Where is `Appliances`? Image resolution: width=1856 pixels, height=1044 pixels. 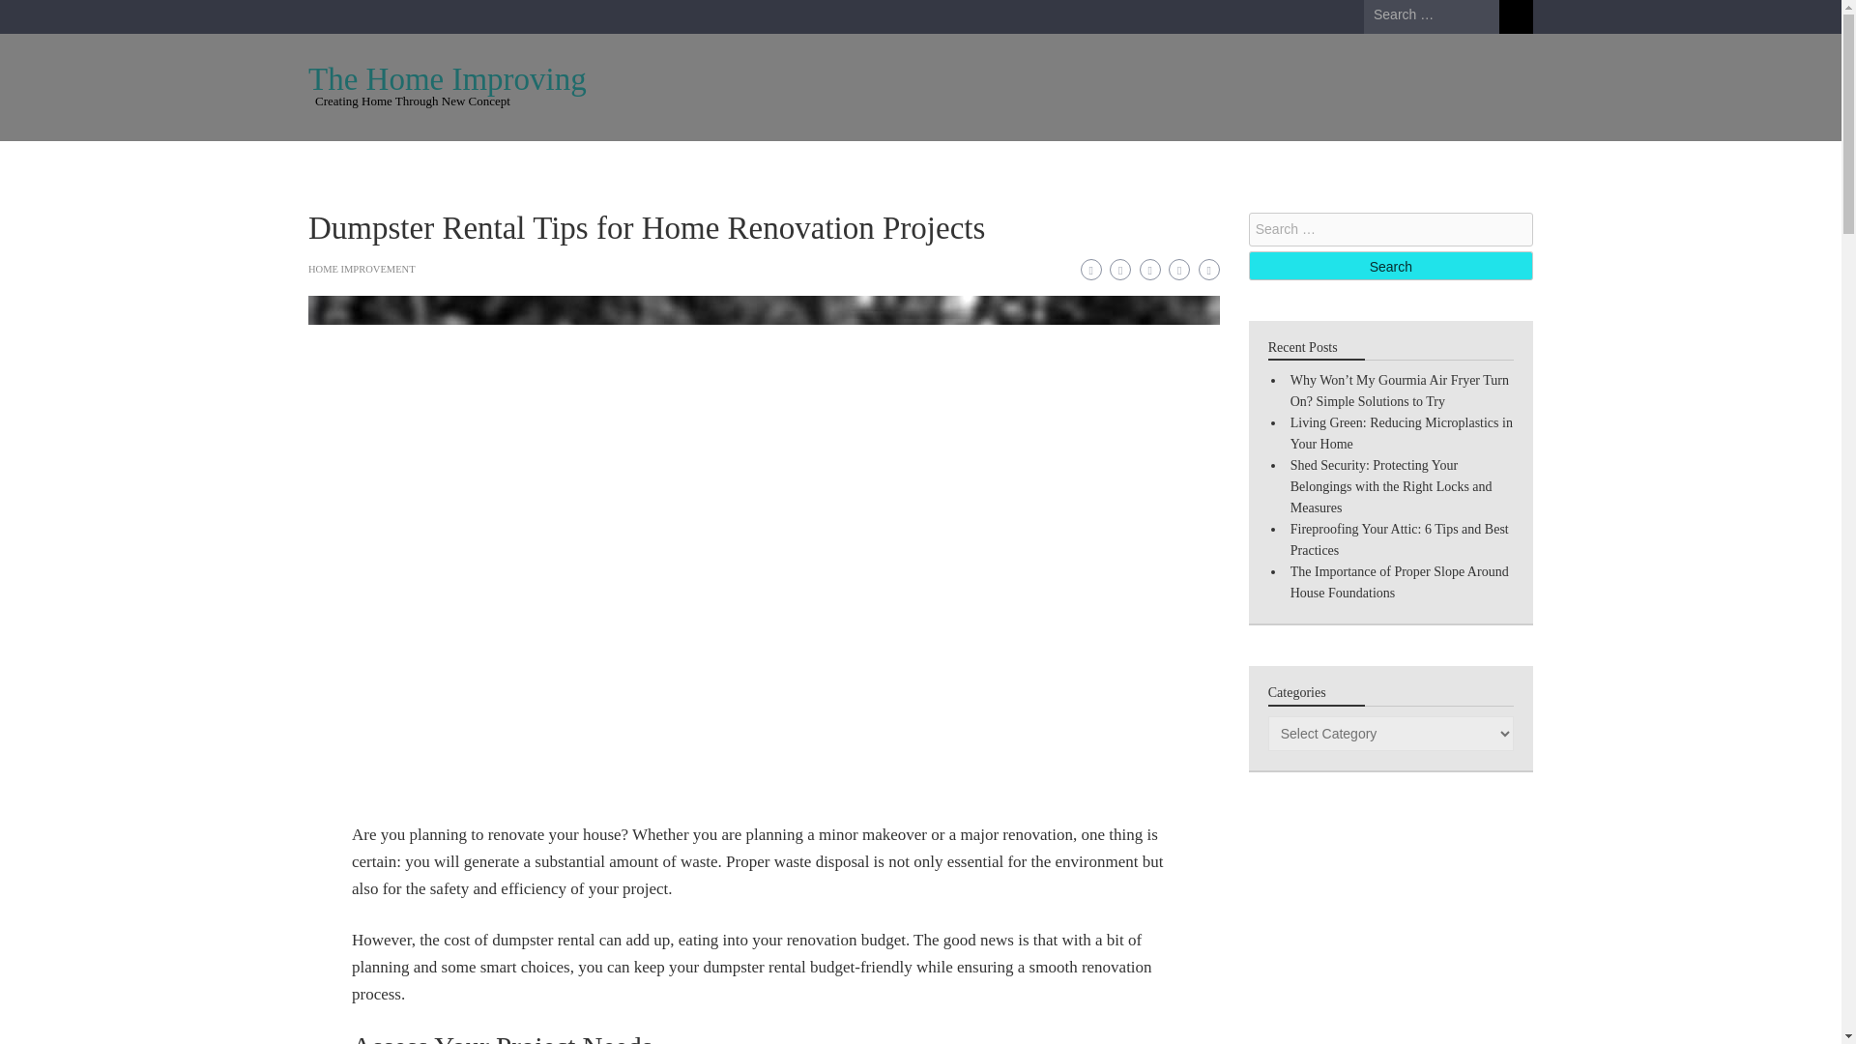
Appliances is located at coordinates (362, 164).